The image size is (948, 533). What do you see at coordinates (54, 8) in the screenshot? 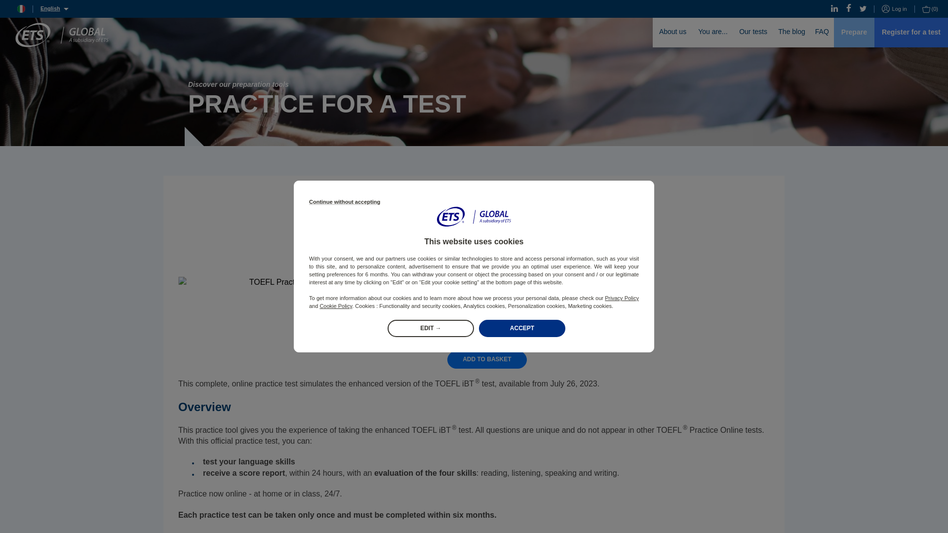
I see `English` at bounding box center [54, 8].